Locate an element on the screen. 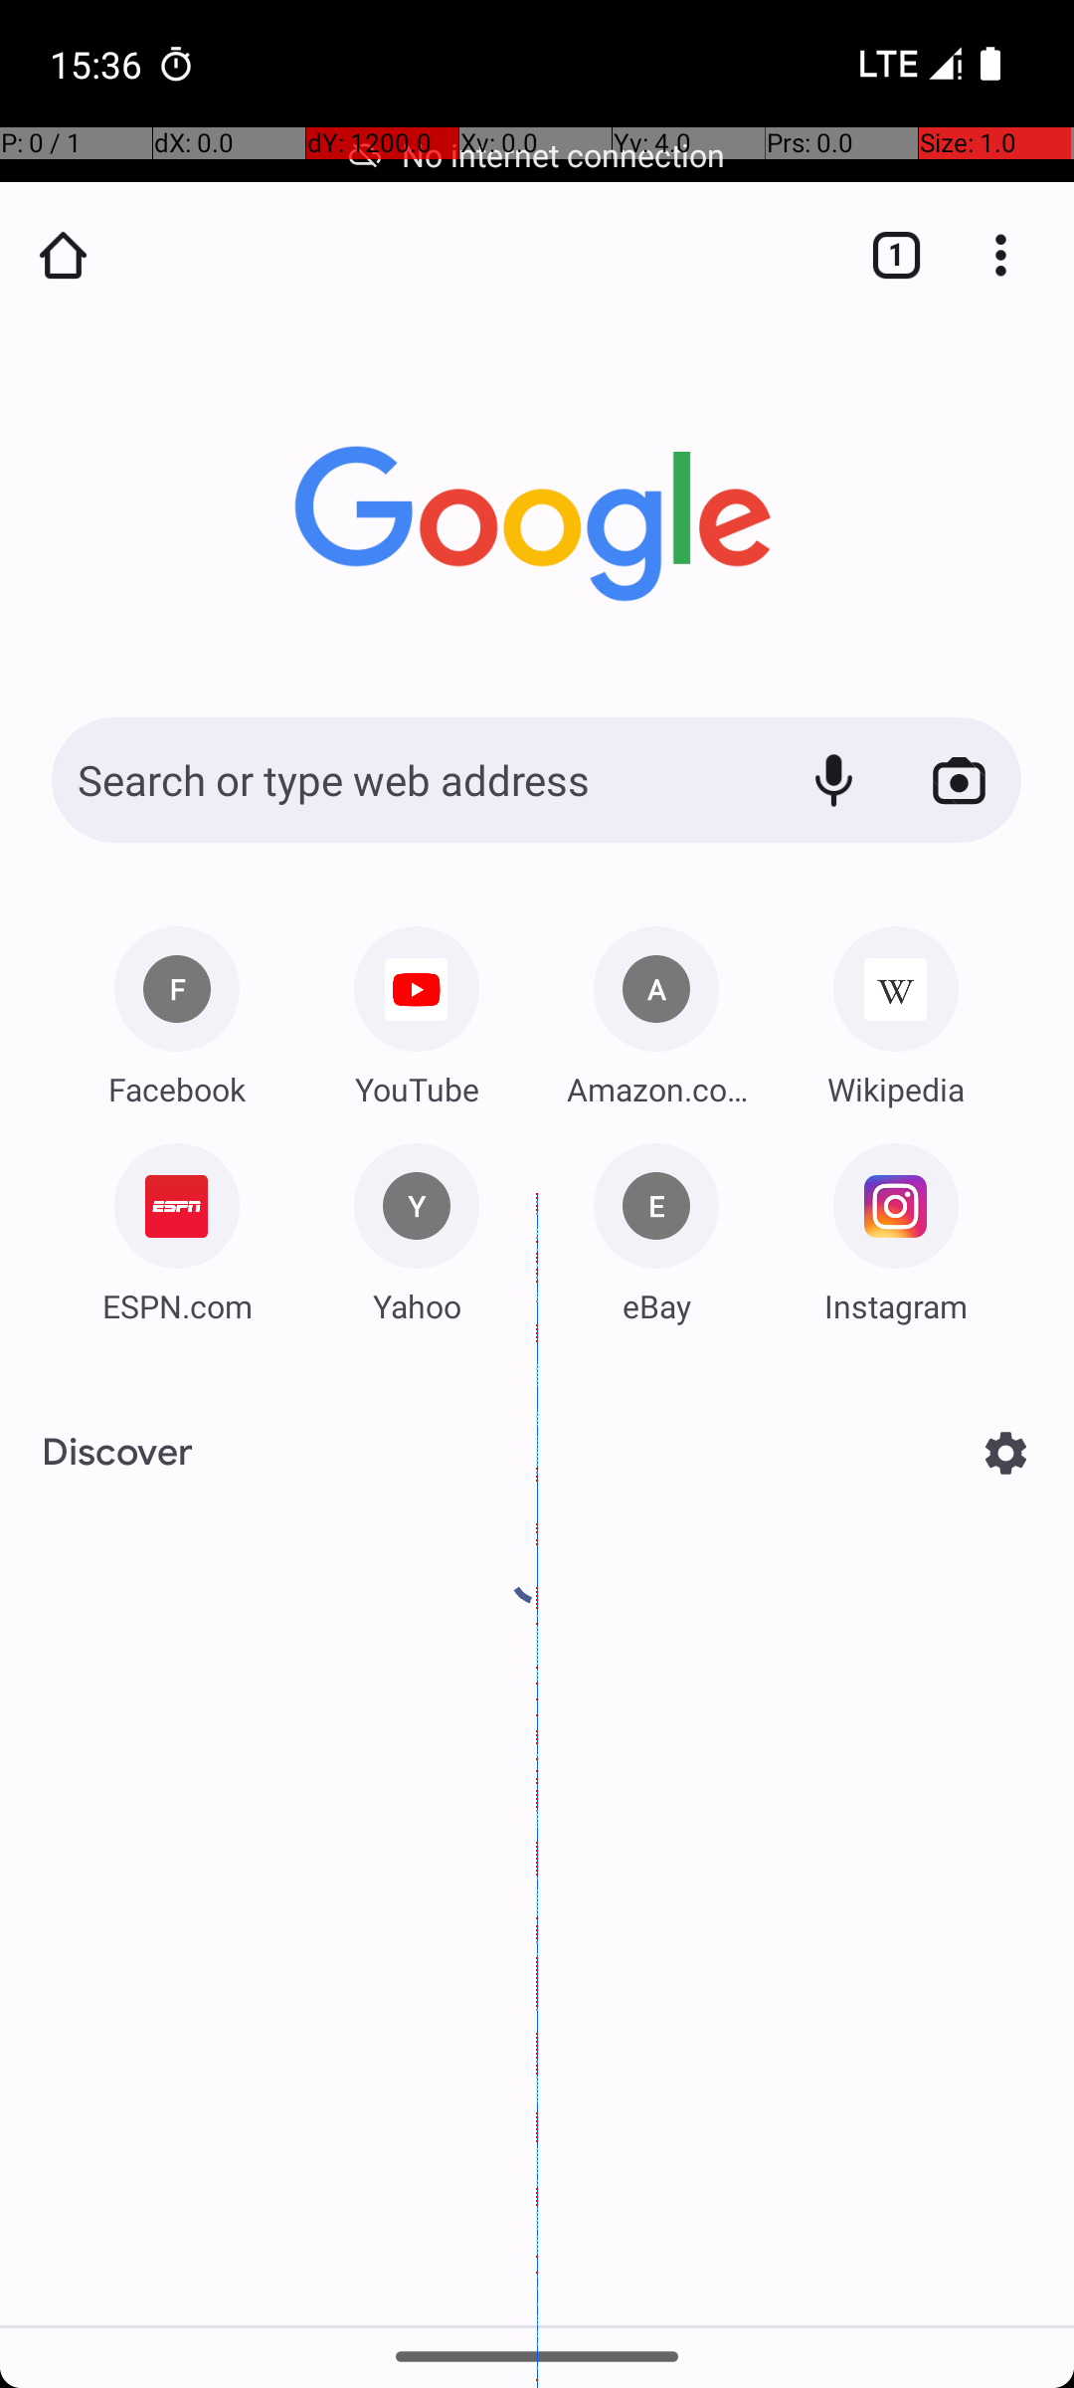 This screenshot has width=1074, height=2388. Navigate: YouTube: m.youtube.com is located at coordinates (417, 1009).